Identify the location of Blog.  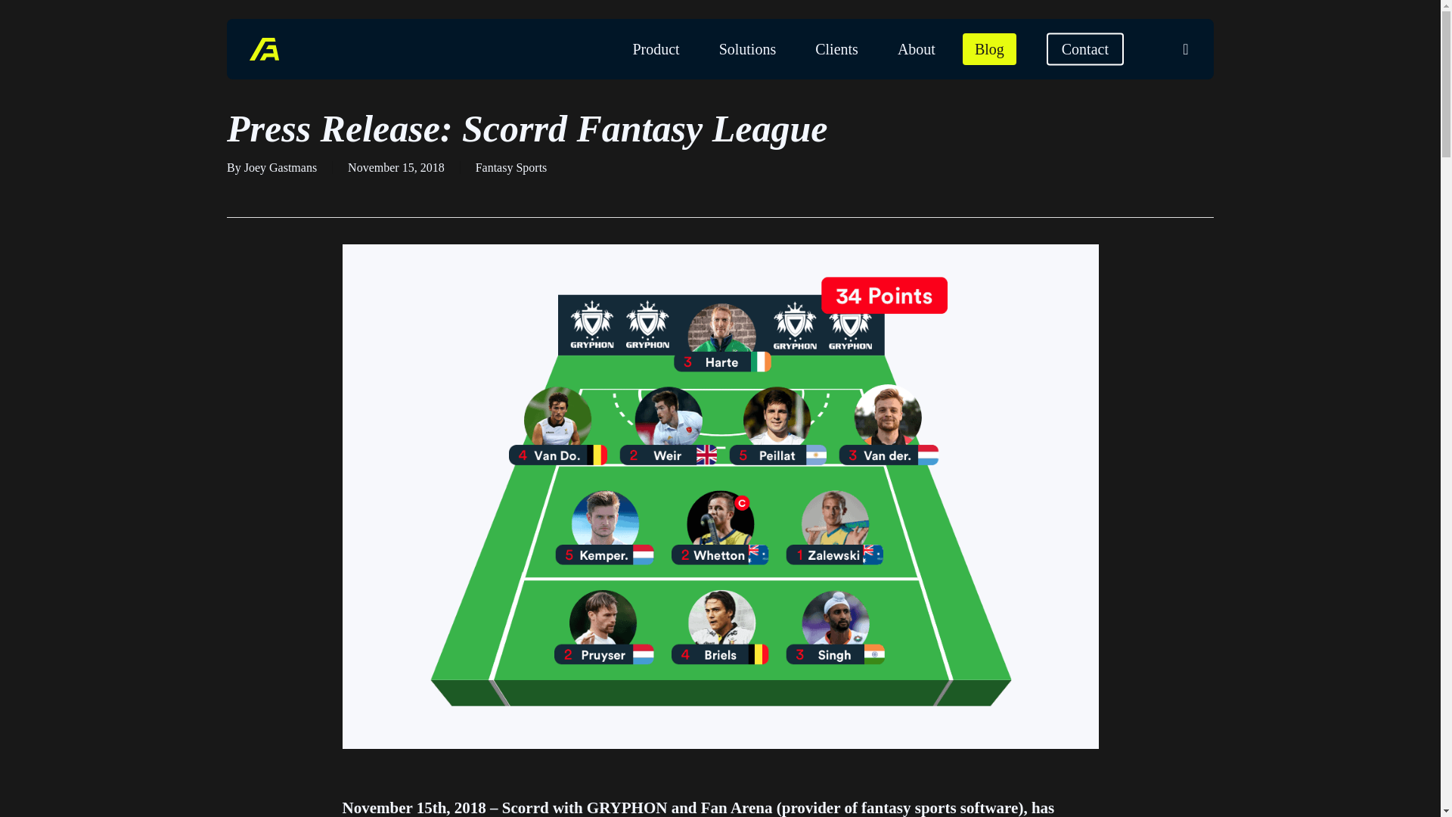
(989, 49).